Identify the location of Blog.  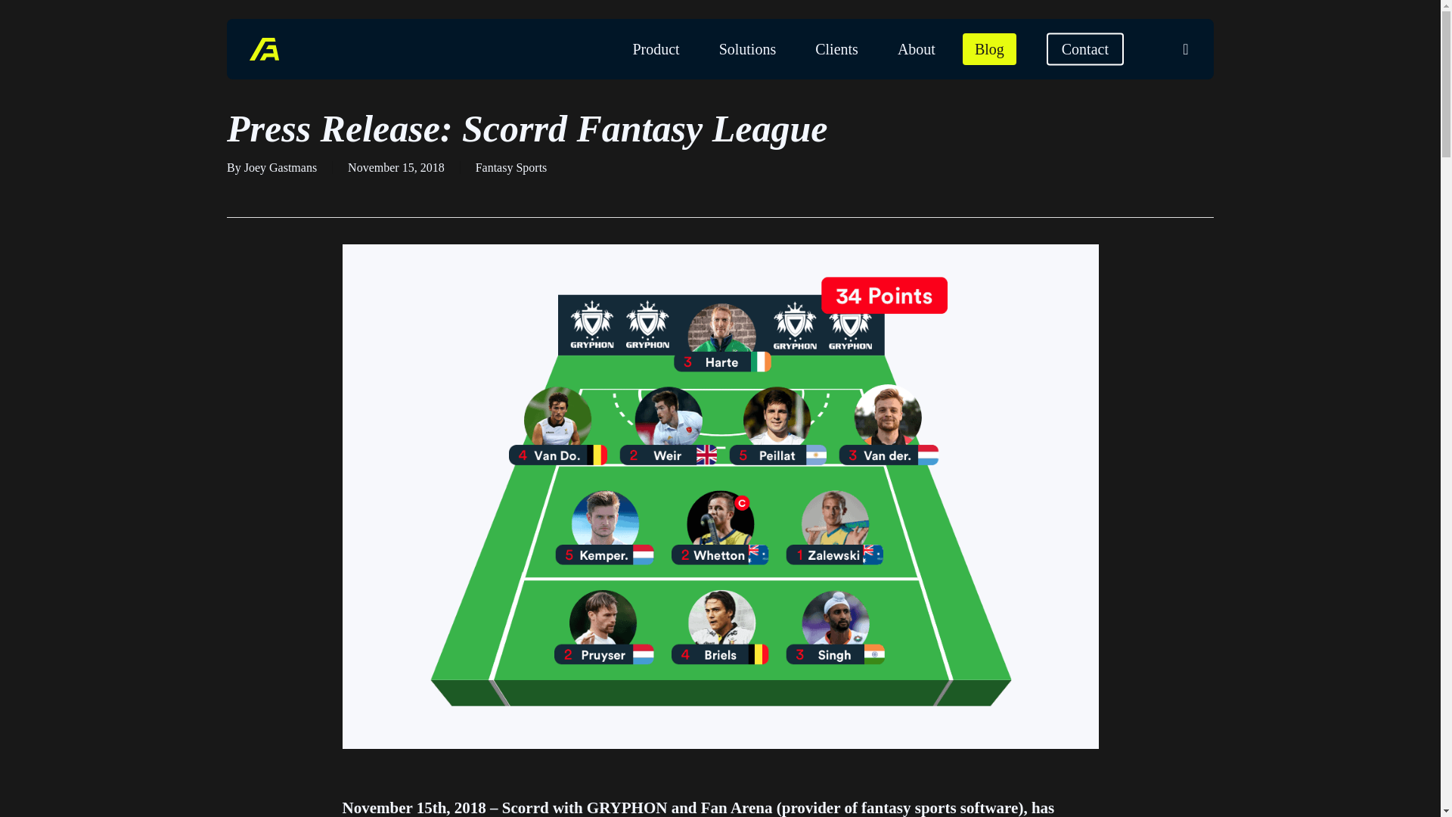
(989, 49).